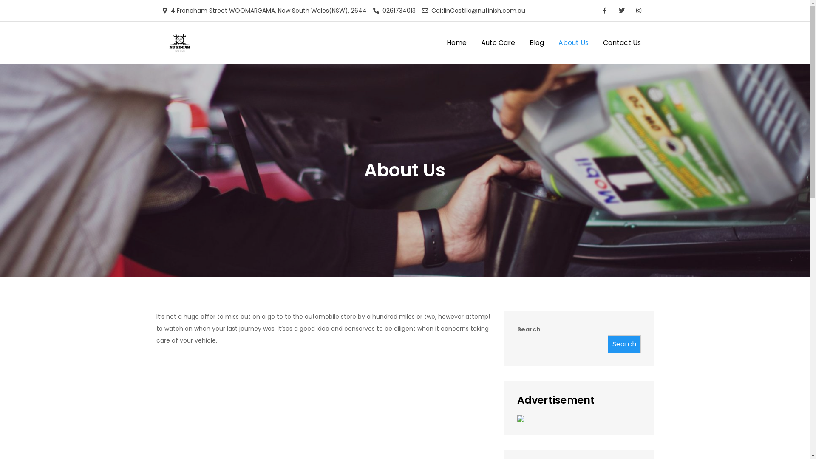 Image resolution: width=816 pixels, height=459 pixels. What do you see at coordinates (229, 50) in the screenshot?
I see `Nu Finish` at bounding box center [229, 50].